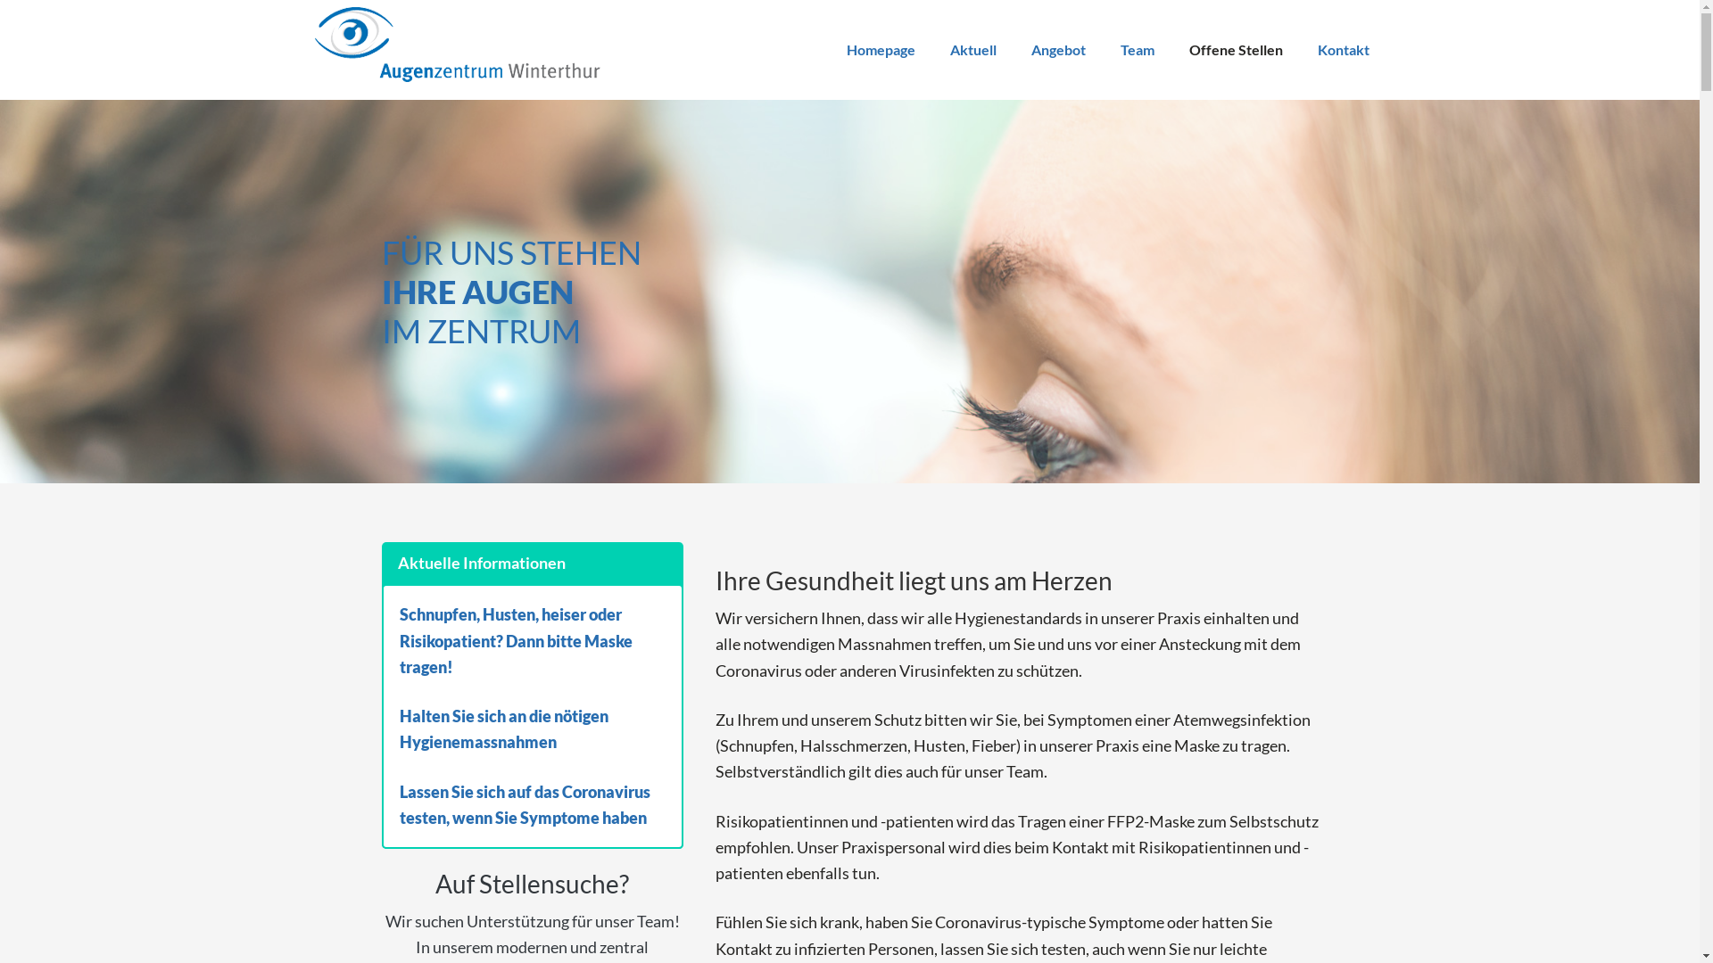 The width and height of the screenshot is (1713, 963). What do you see at coordinates (880, 50) in the screenshot?
I see `Homepage` at bounding box center [880, 50].